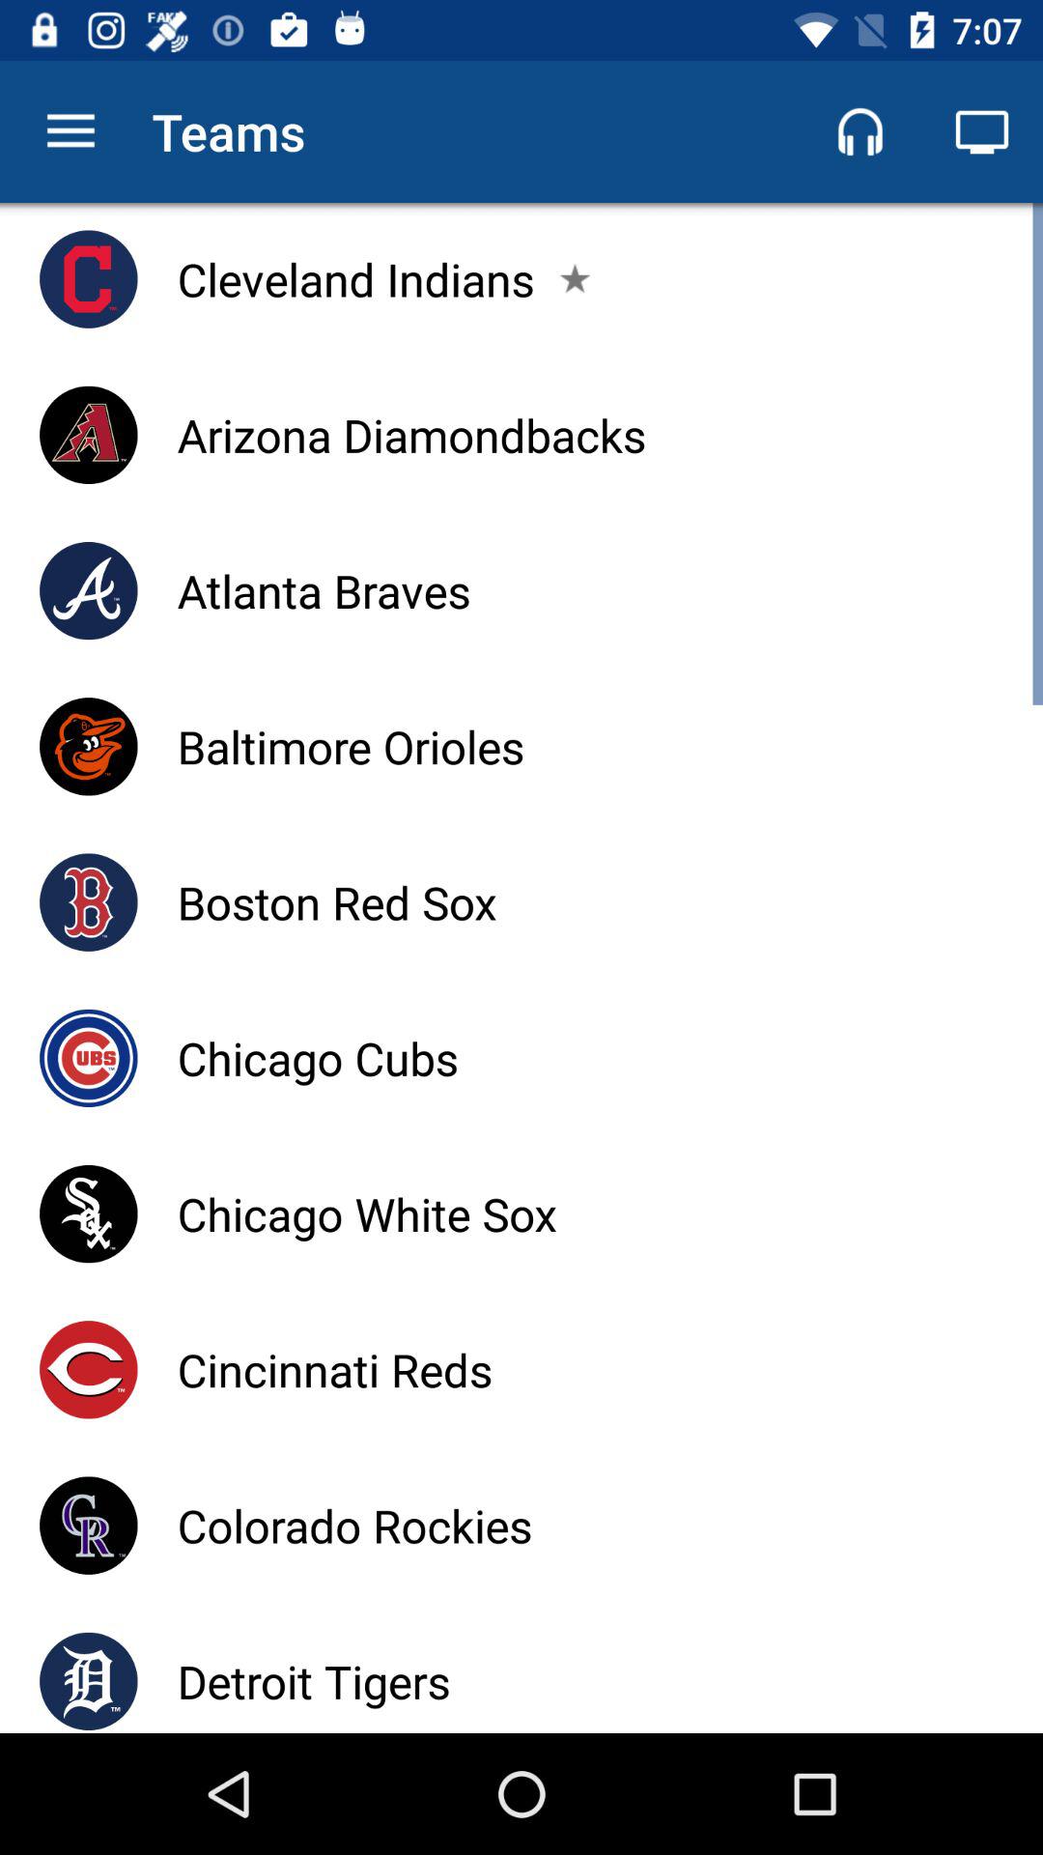 This screenshot has width=1043, height=1855. What do you see at coordinates (334, 1370) in the screenshot?
I see `scroll until cincinnati reds icon` at bounding box center [334, 1370].